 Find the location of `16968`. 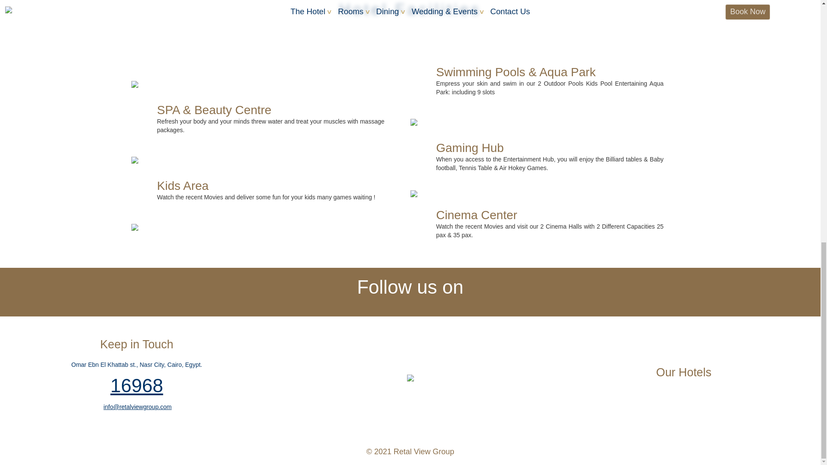

16968 is located at coordinates (136, 385).